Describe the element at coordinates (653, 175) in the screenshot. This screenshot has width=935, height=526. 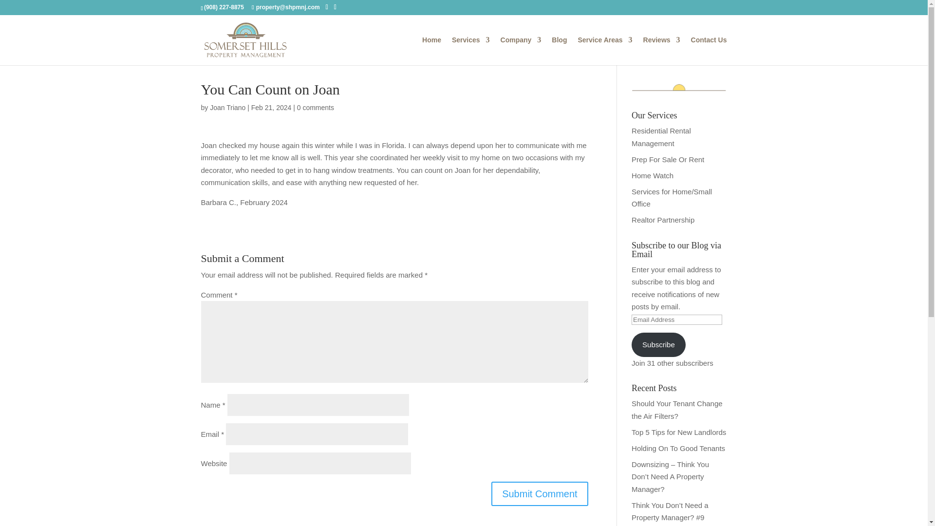
I see `Home Watch` at that location.